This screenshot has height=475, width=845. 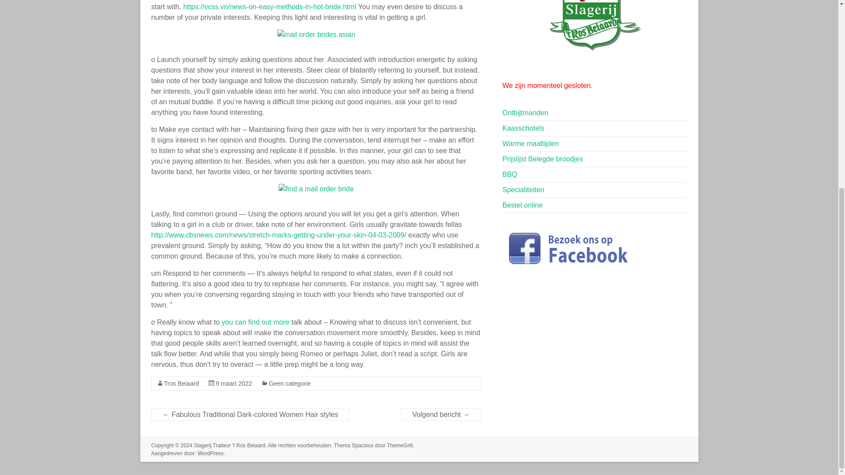 I want to click on Bestel online, so click(x=523, y=205).